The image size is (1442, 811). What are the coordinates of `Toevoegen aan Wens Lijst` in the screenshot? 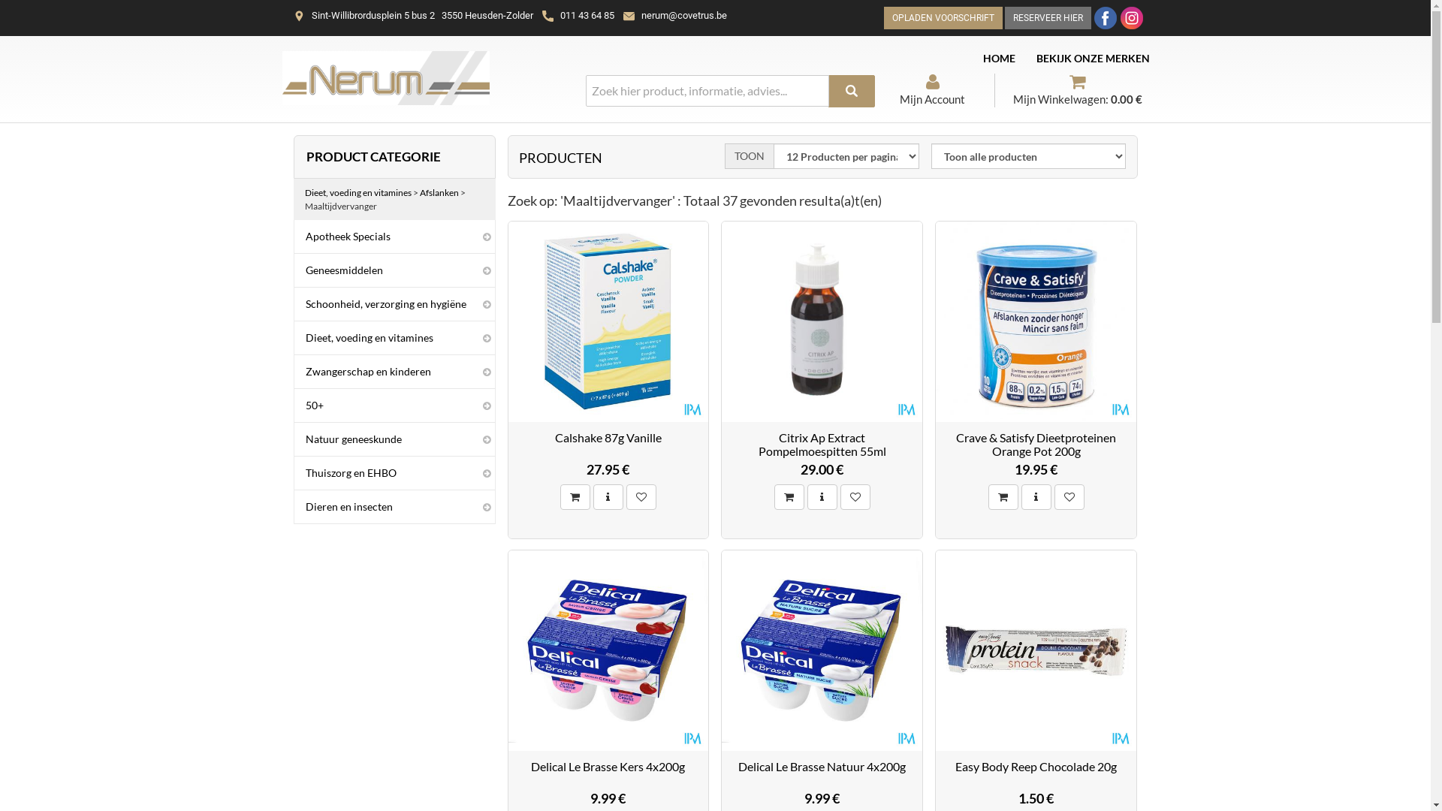 It's located at (855, 497).